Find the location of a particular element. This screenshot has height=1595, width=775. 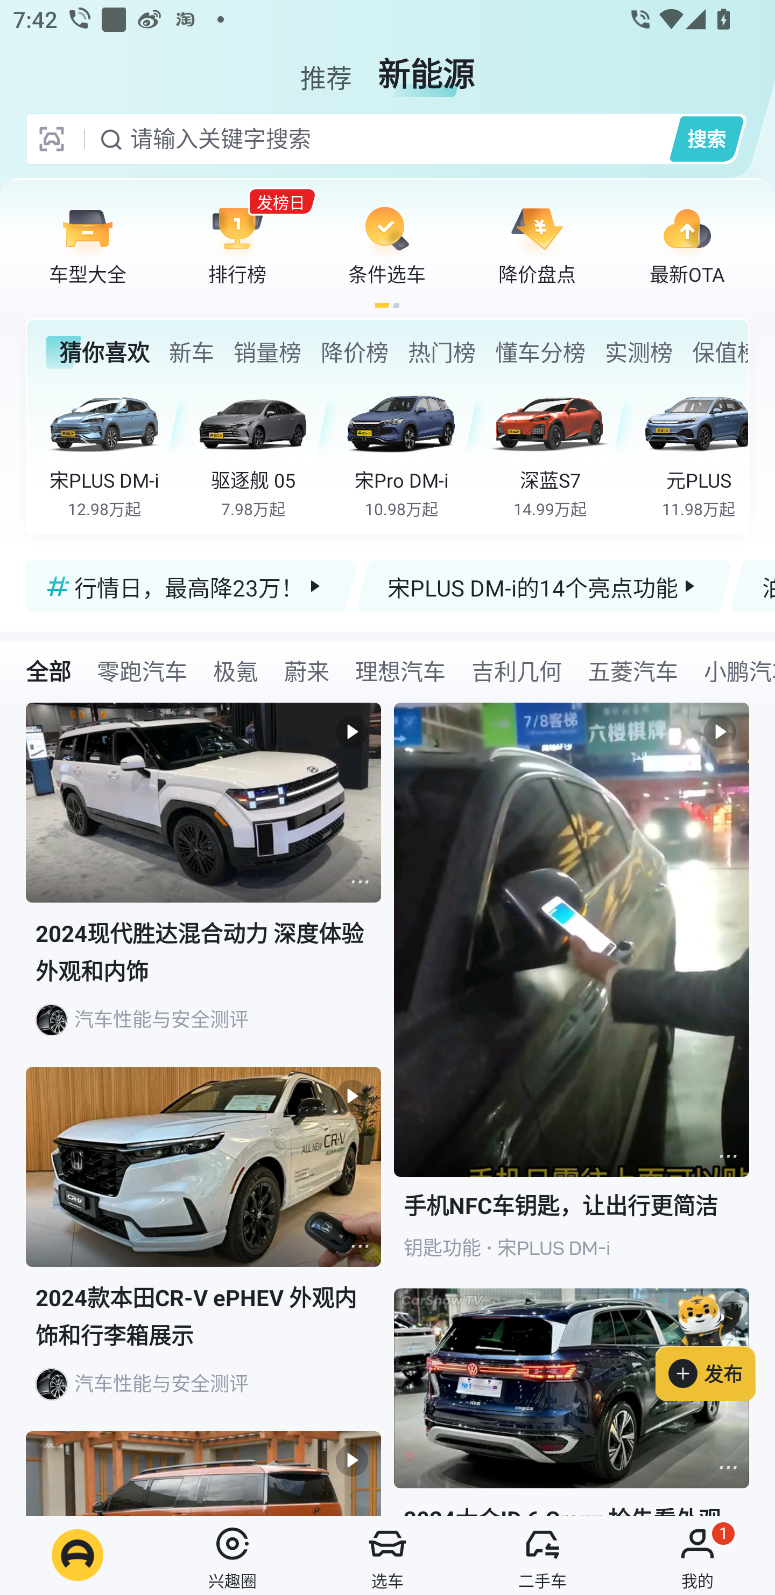

条件选车 is located at coordinates (387, 245).